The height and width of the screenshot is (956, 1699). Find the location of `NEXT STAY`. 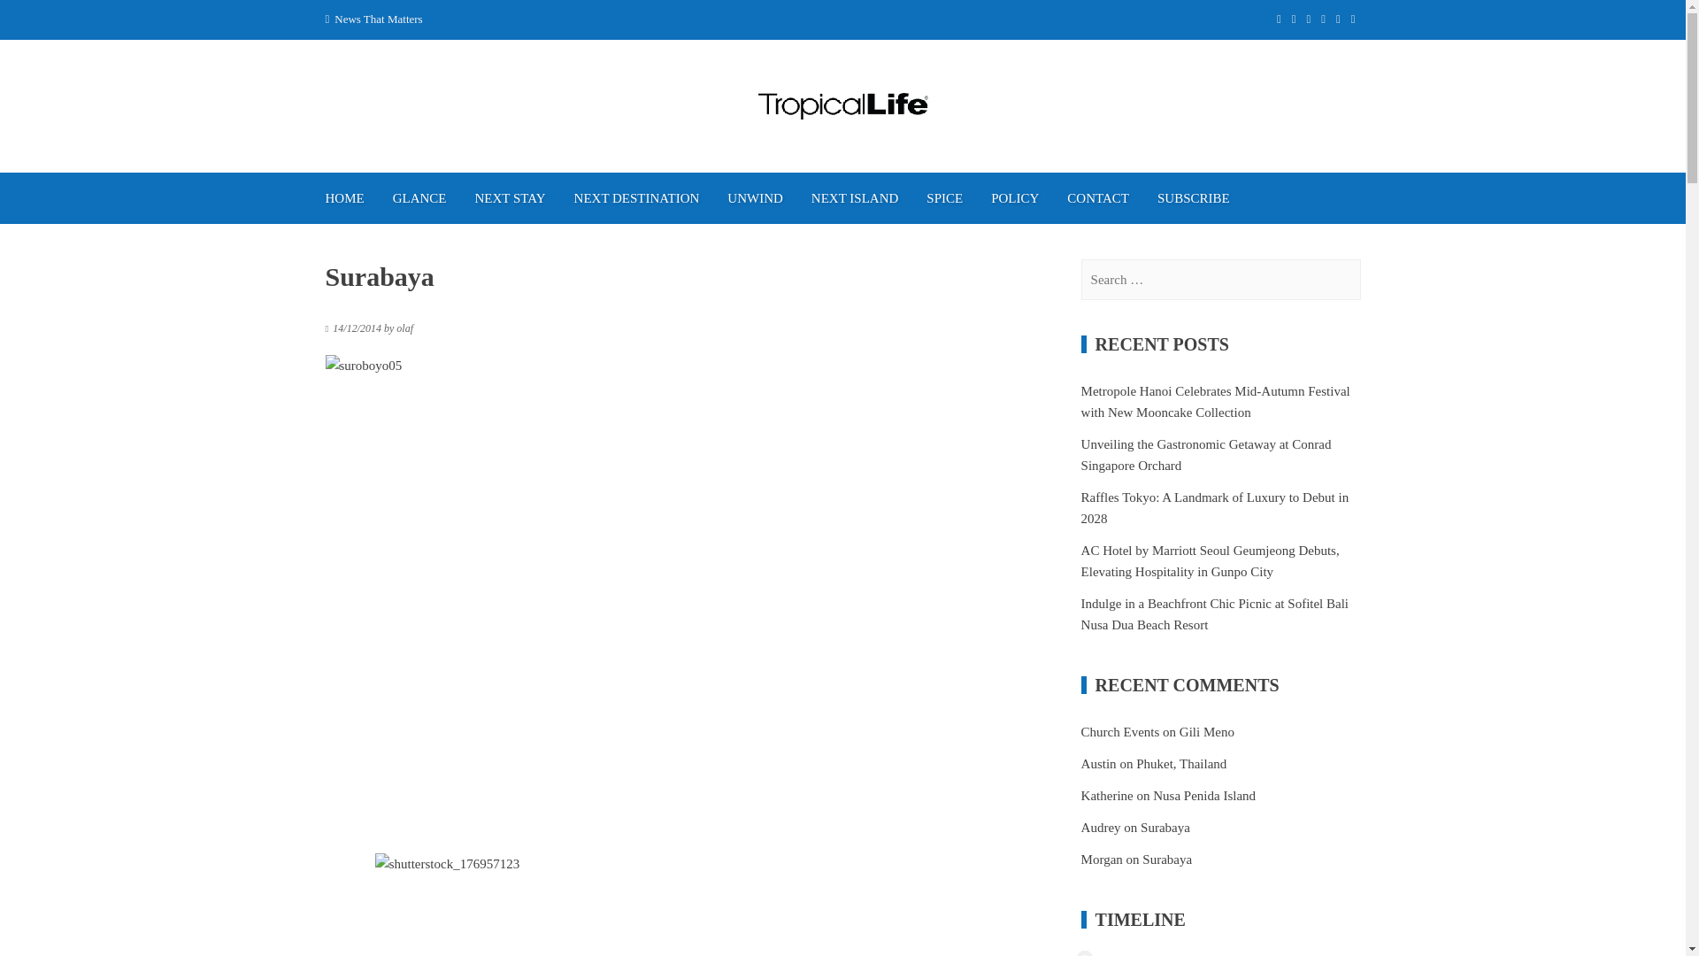

NEXT STAY is located at coordinates (510, 198).